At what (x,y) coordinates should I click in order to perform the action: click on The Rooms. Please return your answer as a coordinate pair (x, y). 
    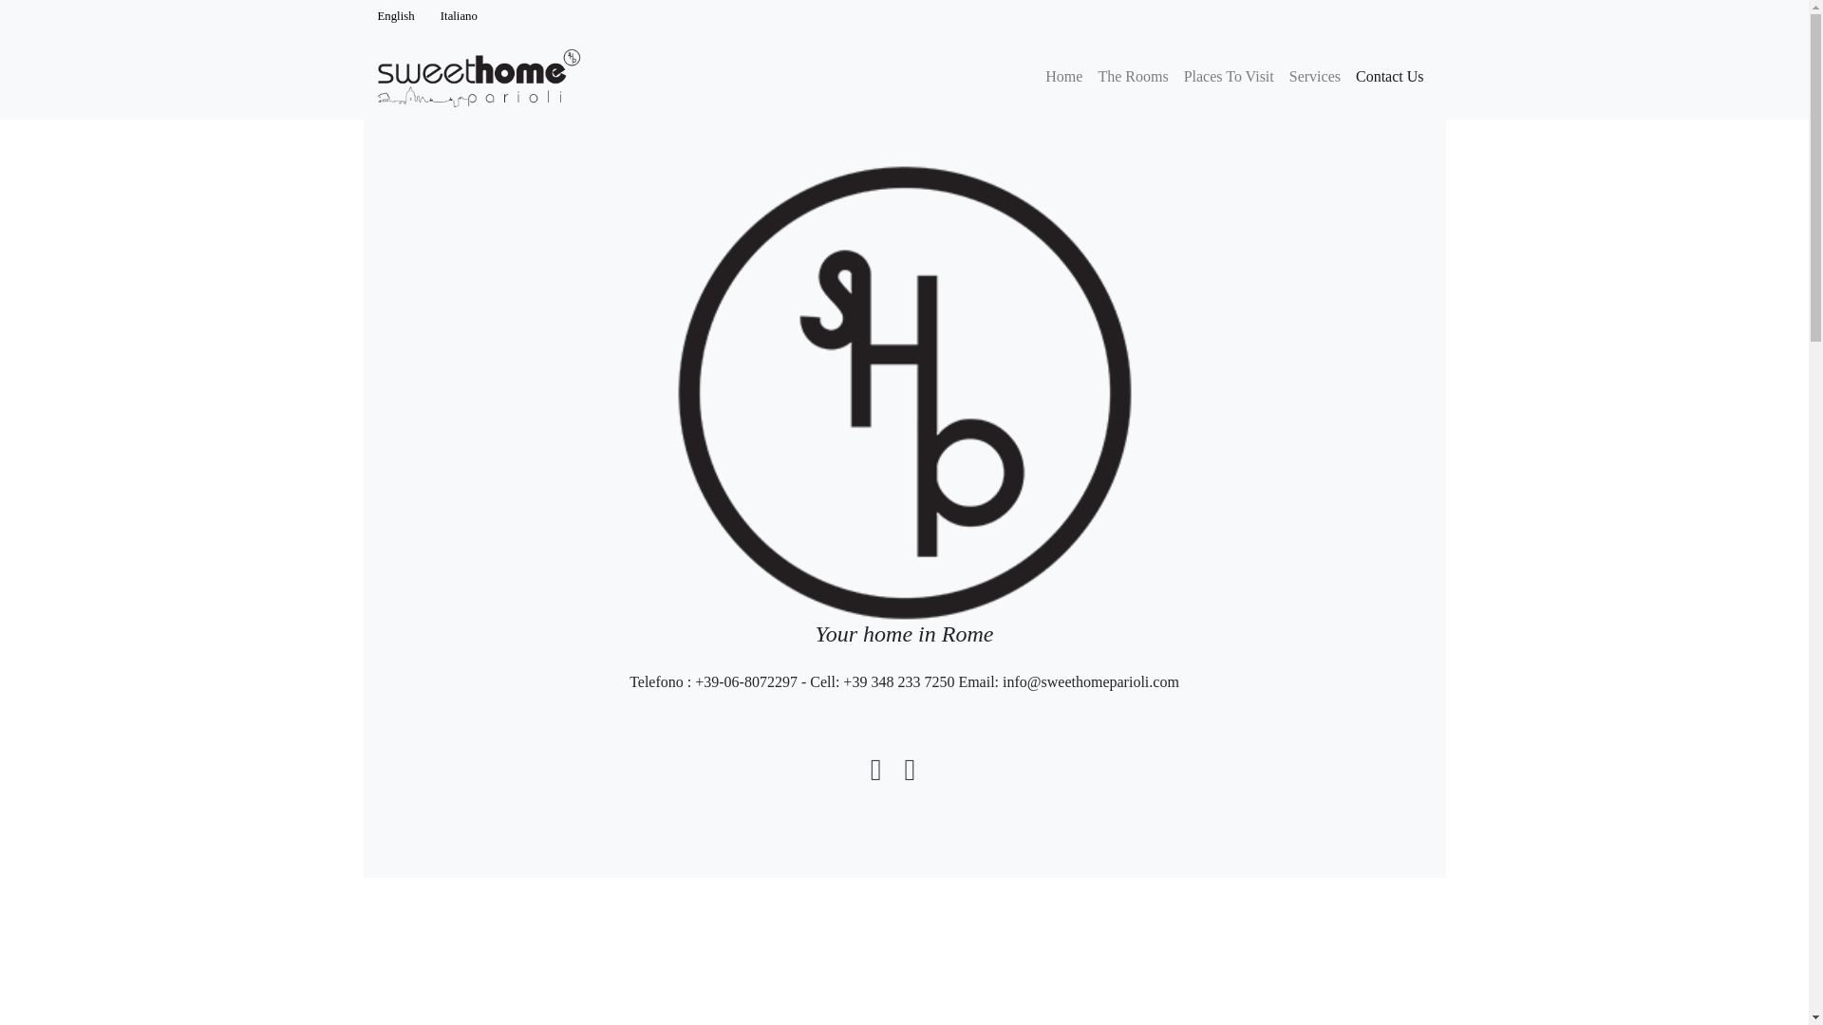
    Looking at the image, I should click on (1133, 76).